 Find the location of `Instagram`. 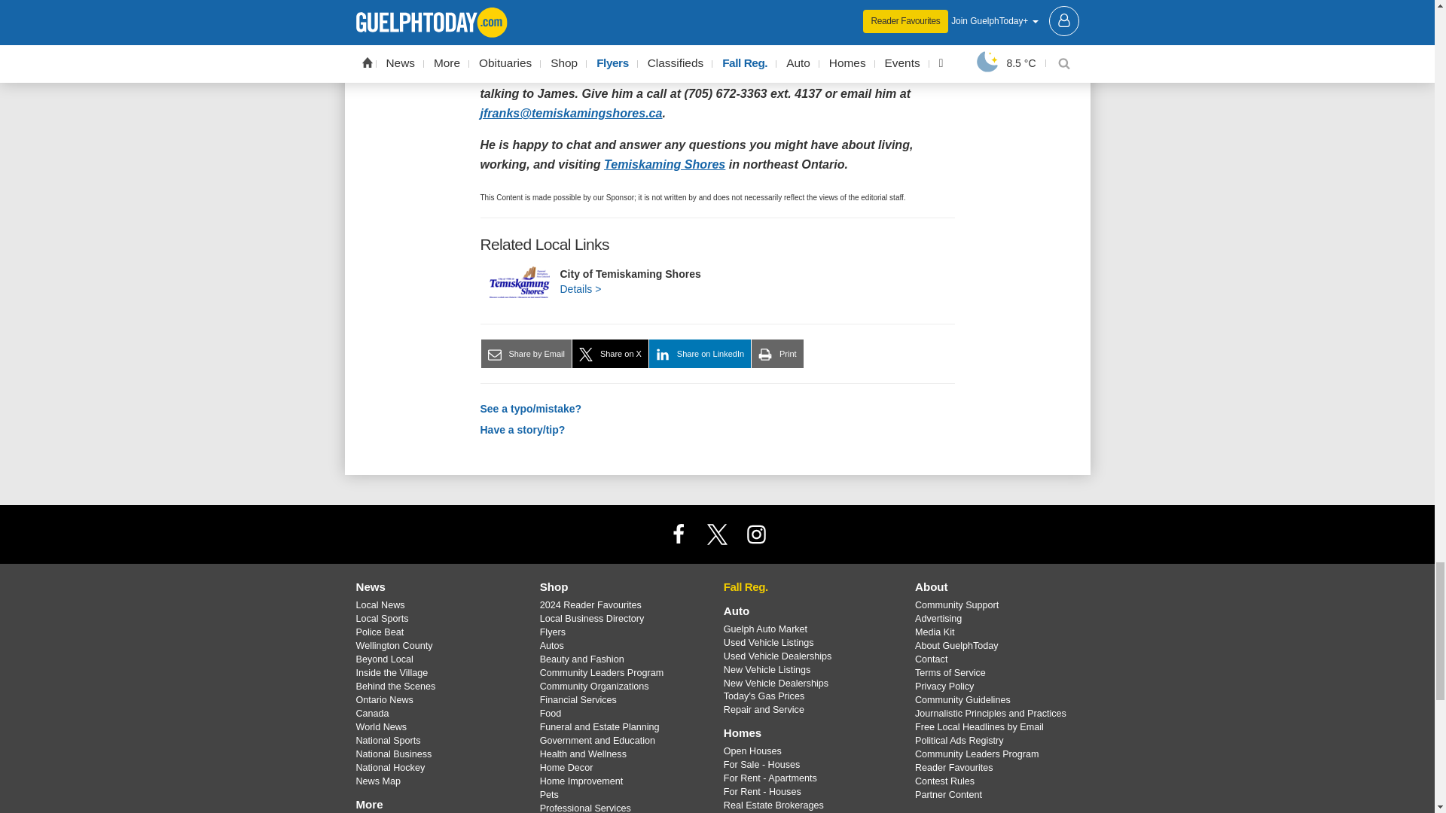

Instagram is located at coordinates (755, 534).